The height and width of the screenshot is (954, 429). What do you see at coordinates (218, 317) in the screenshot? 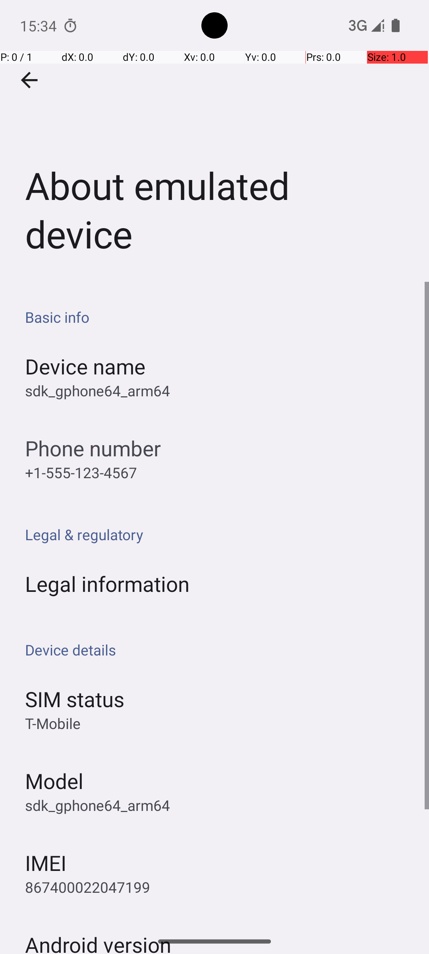
I see `Basic info` at bounding box center [218, 317].